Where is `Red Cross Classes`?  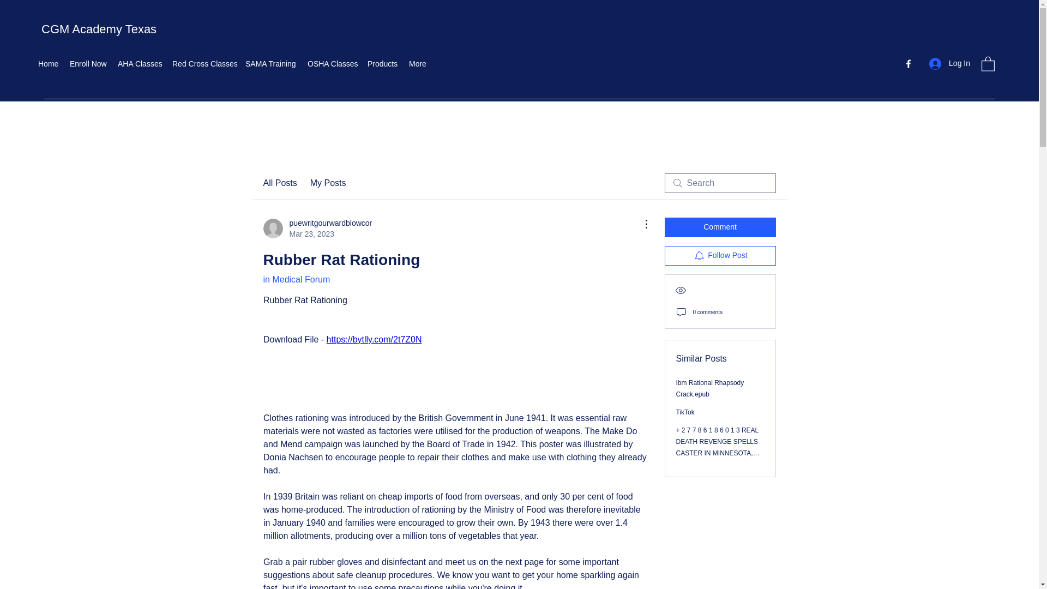 Red Cross Classes is located at coordinates (88, 63).